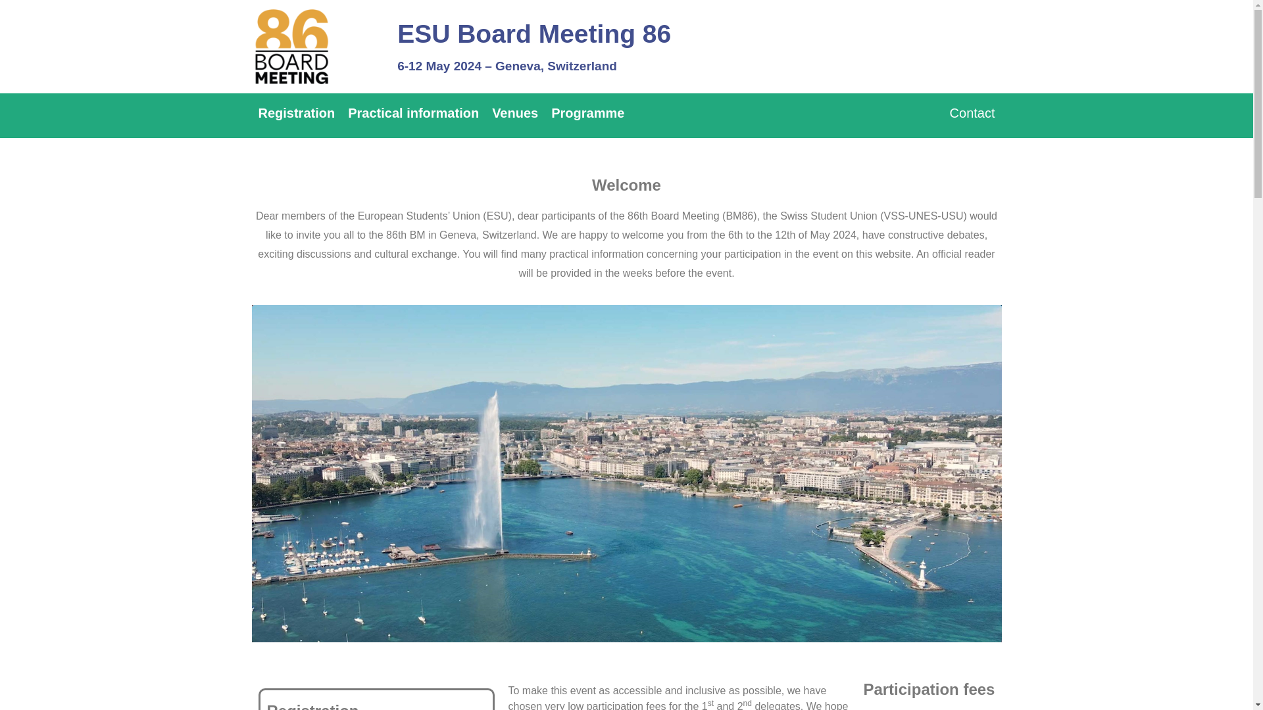 This screenshot has height=710, width=1263. What do you see at coordinates (587, 112) in the screenshot?
I see `Programme` at bounding box center [587, 112].